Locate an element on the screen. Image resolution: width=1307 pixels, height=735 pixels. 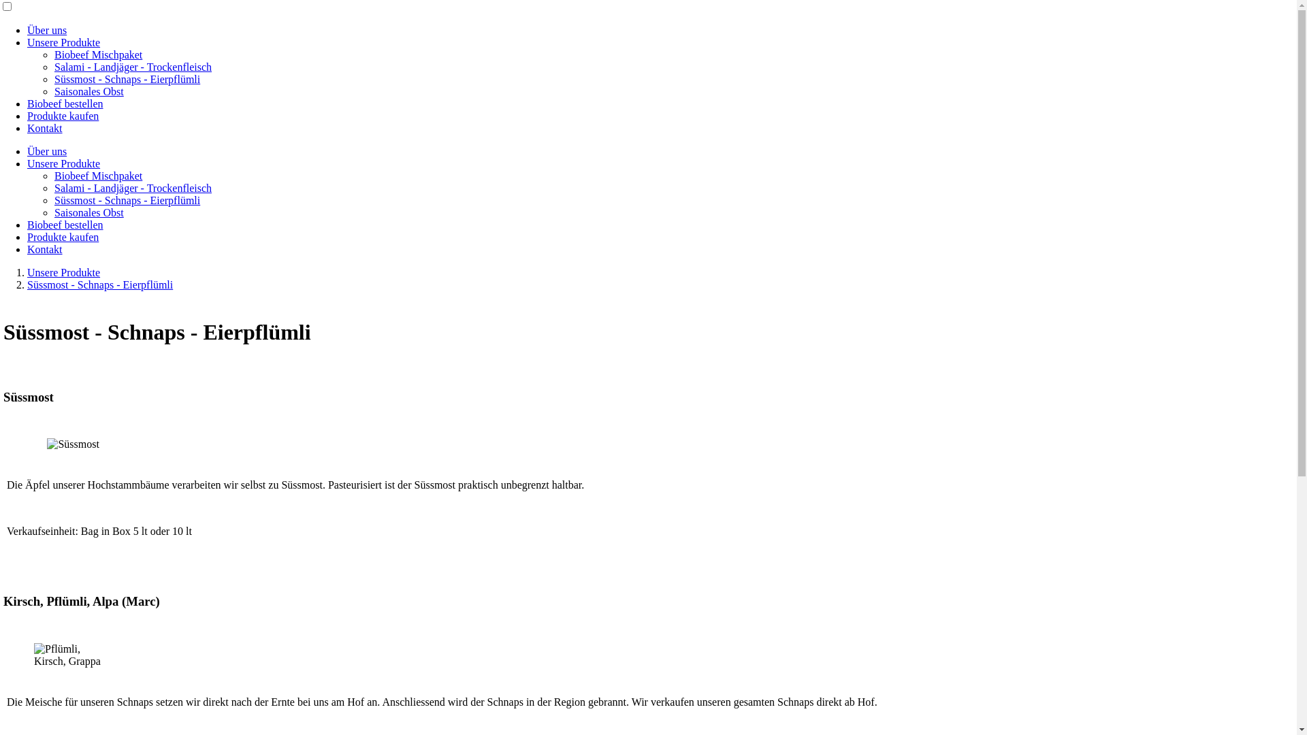
Unsere Produkte is located at coordinates (64, 42).